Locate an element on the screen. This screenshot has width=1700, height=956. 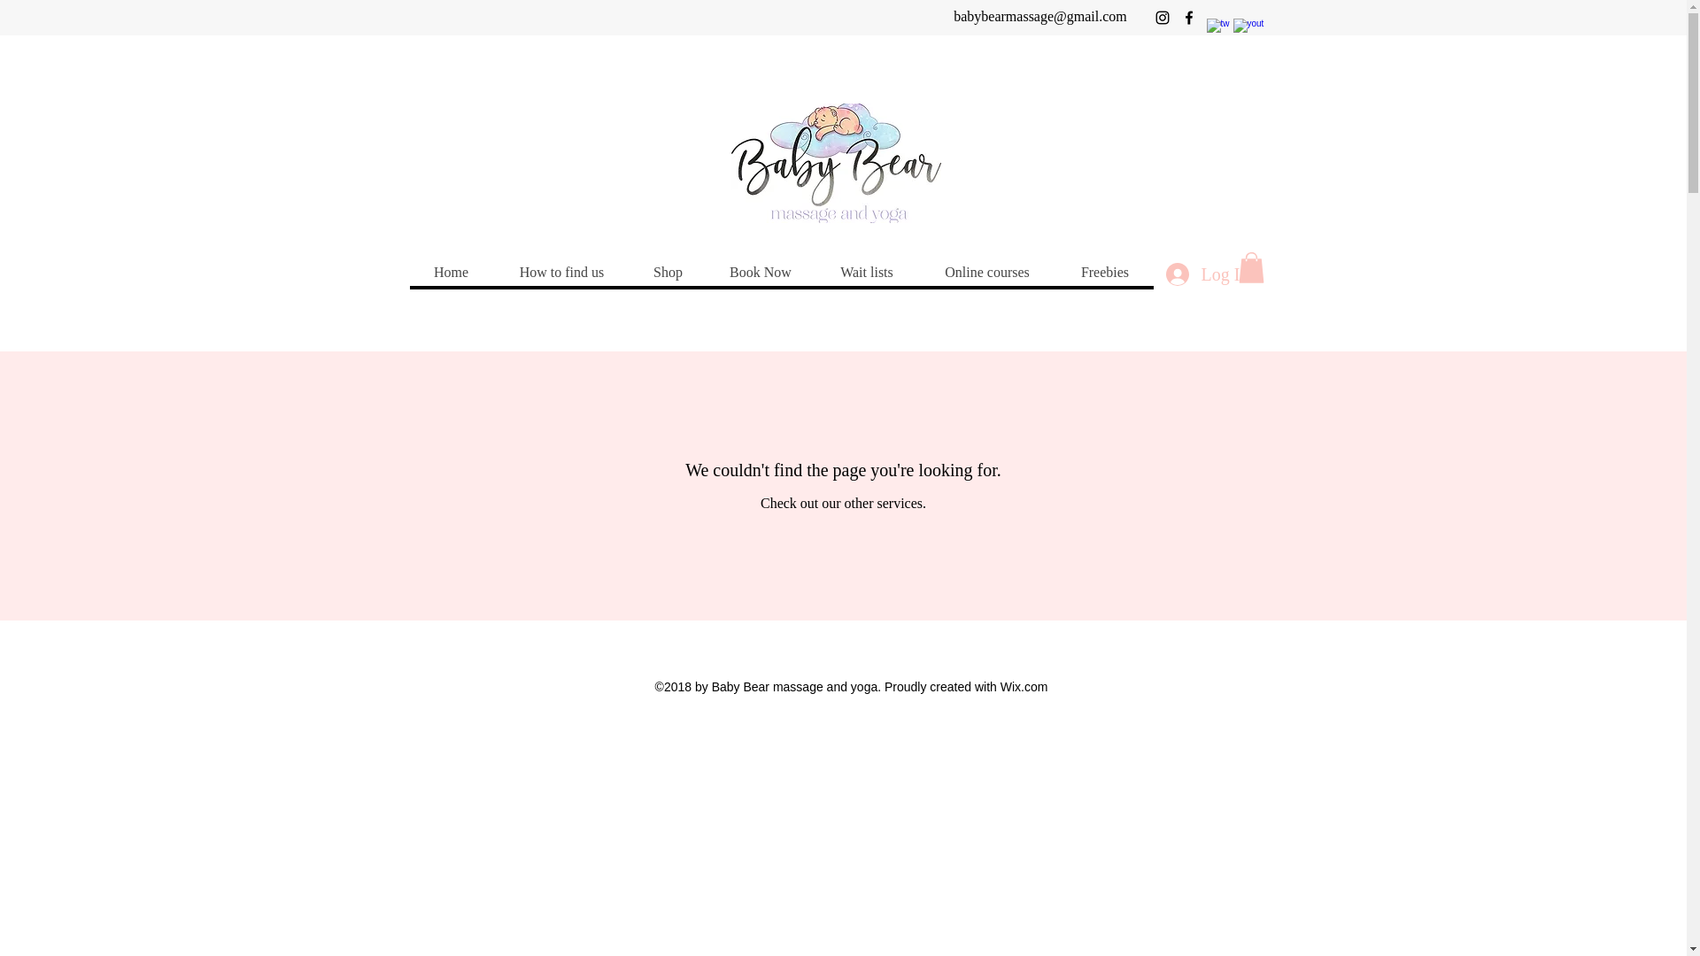
Shop is located at coordinates (668, 272).